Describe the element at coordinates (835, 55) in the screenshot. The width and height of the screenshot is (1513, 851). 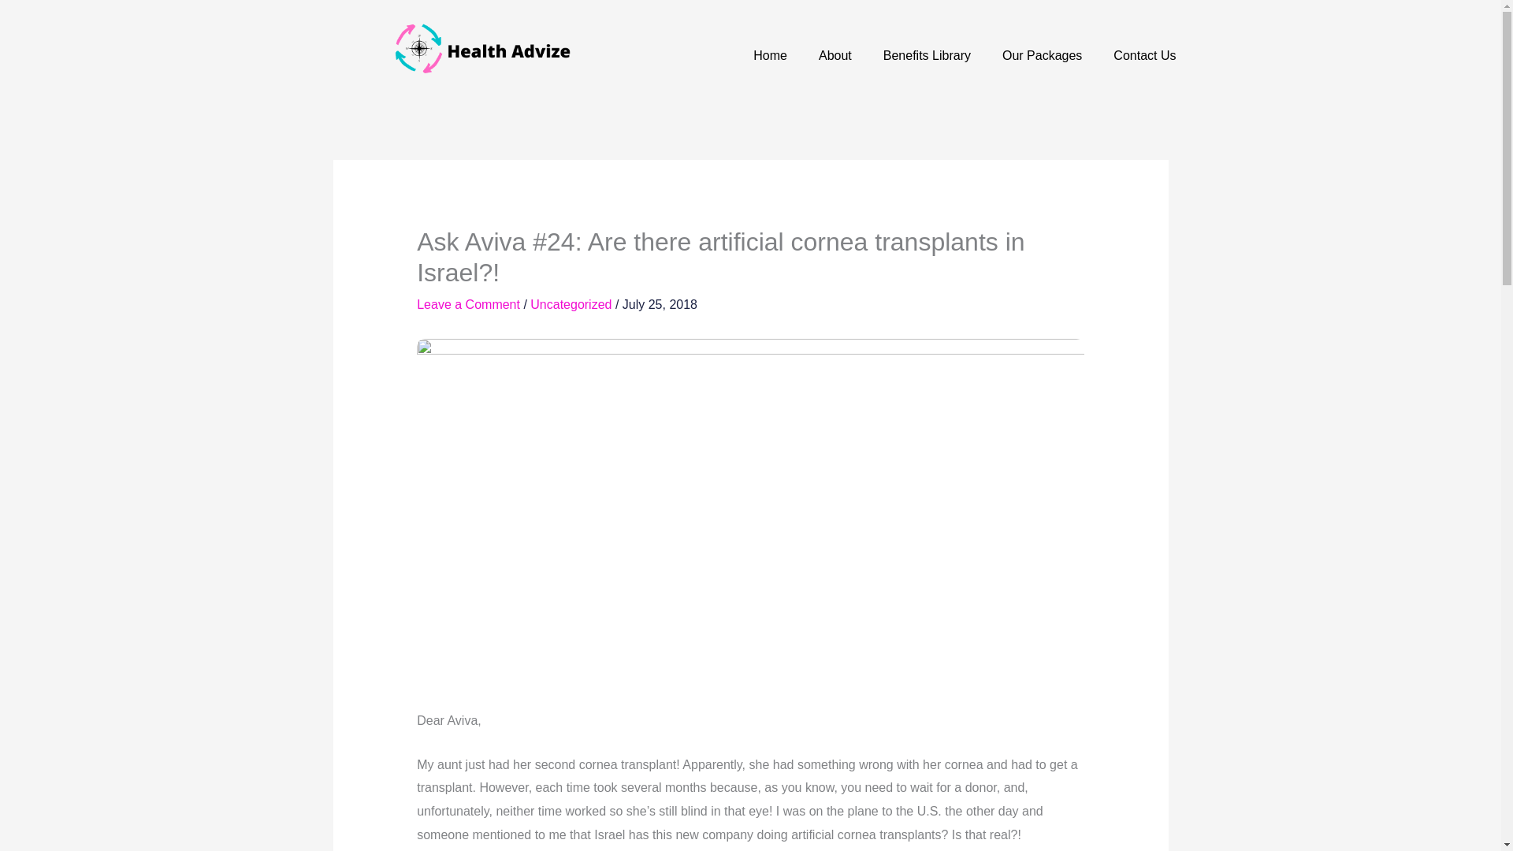
I see `About` at that location.